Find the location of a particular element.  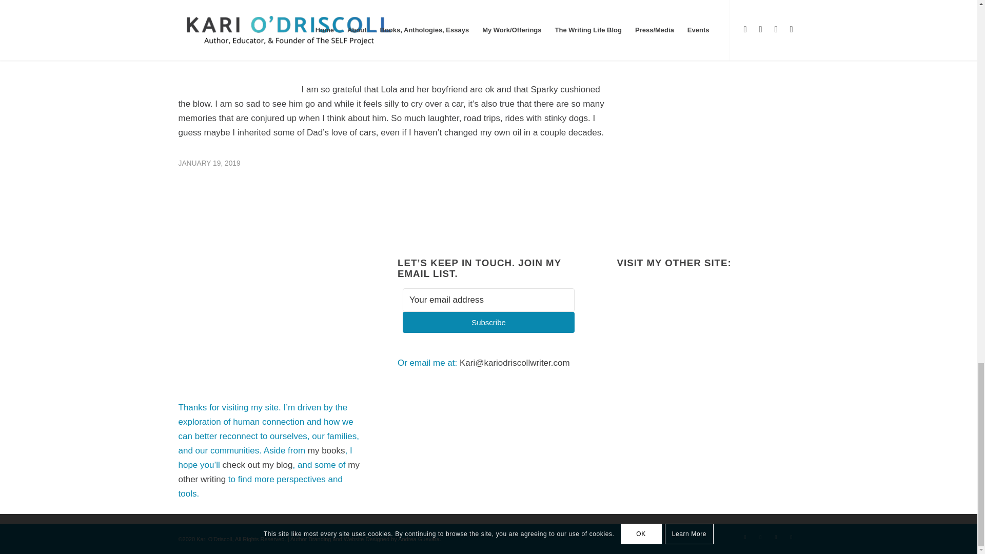

my other writing is located at coordinates (269, 472).